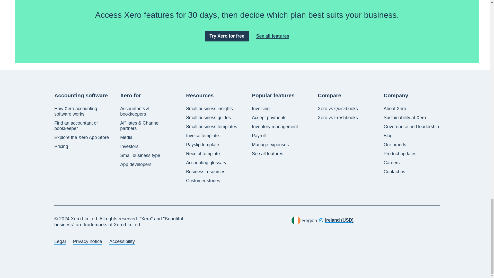 Image resolution: width=494 pixels, height=278 pixels. What do you see at coordinates (136, 164) in the screenshot?
I see `App developers` at bounding box center [136, 164].